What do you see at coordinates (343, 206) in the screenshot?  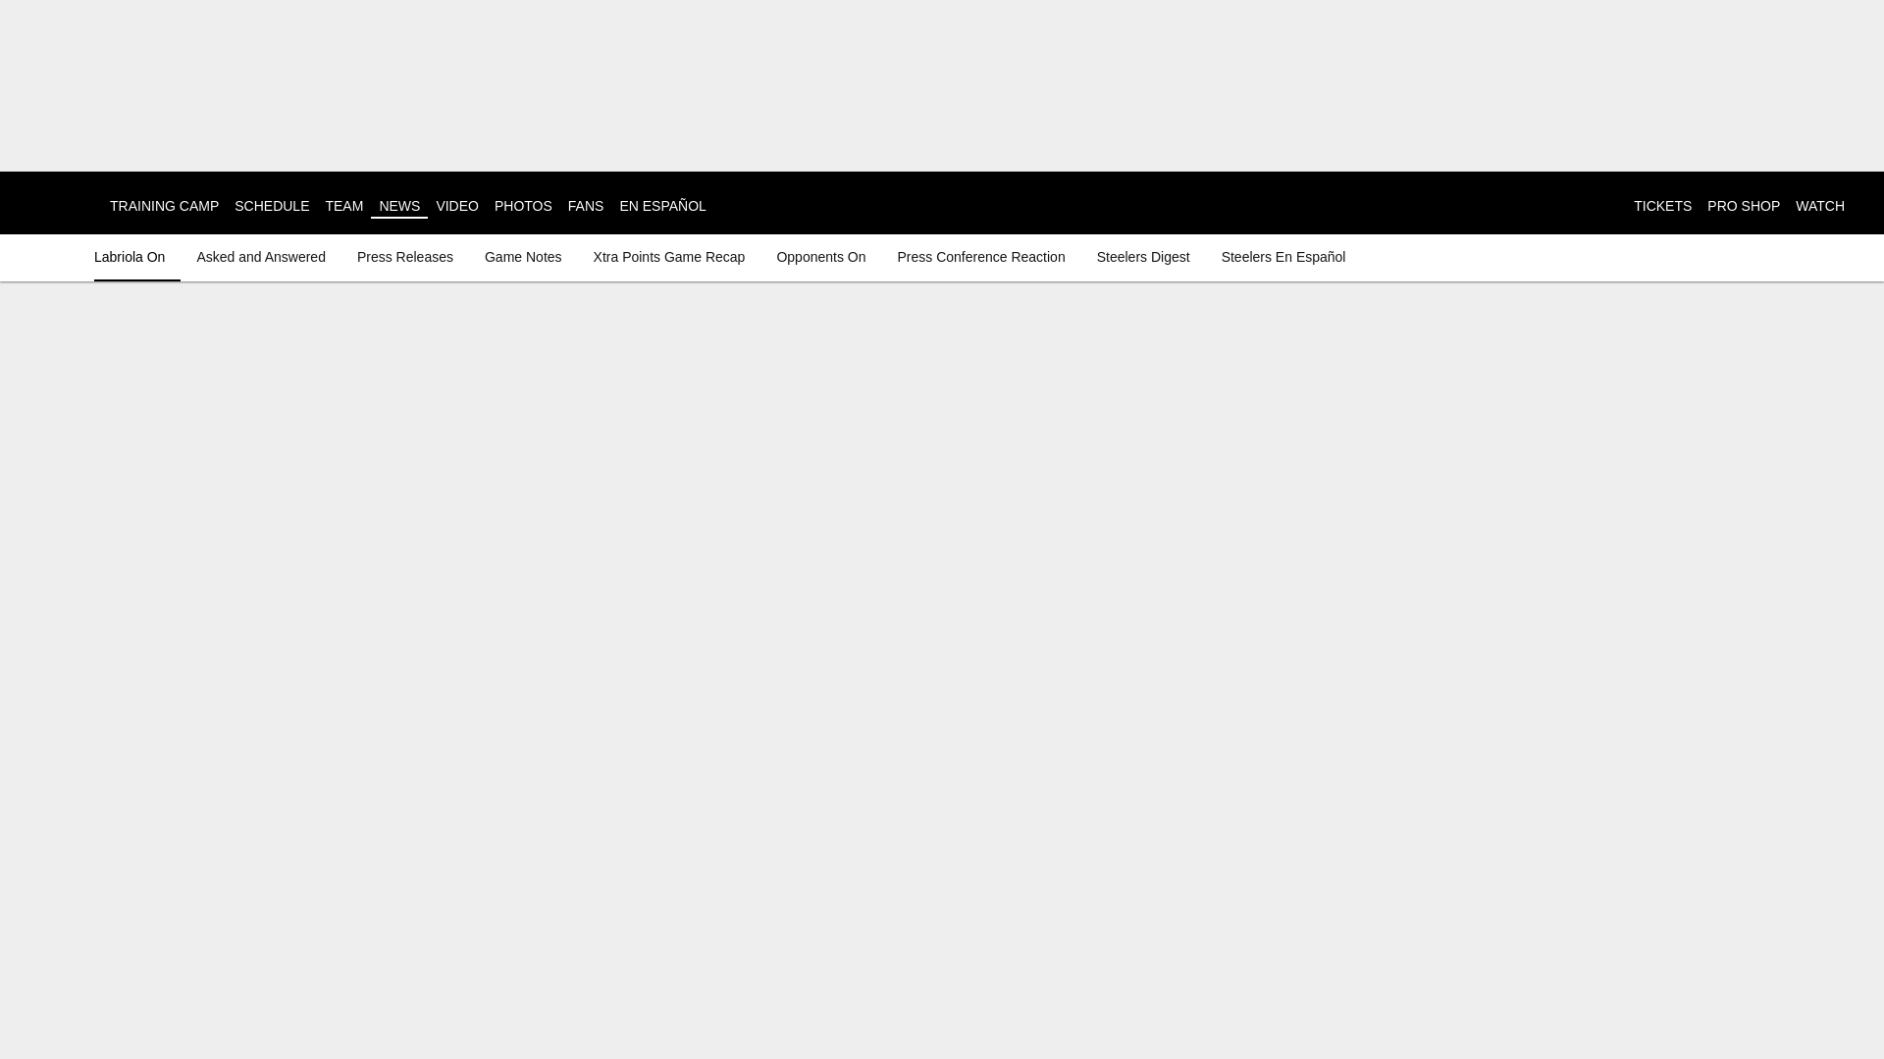 I see `TEAM` at bounding box center [343, 206].